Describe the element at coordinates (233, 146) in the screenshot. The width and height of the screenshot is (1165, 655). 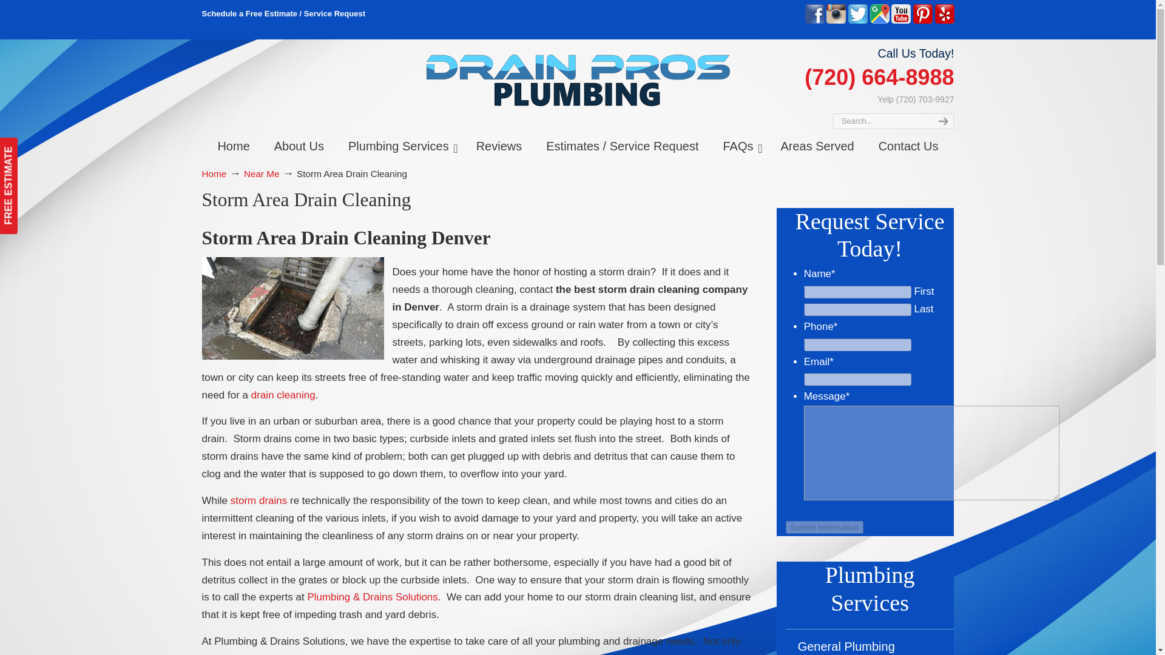
I see `Home` at that location.